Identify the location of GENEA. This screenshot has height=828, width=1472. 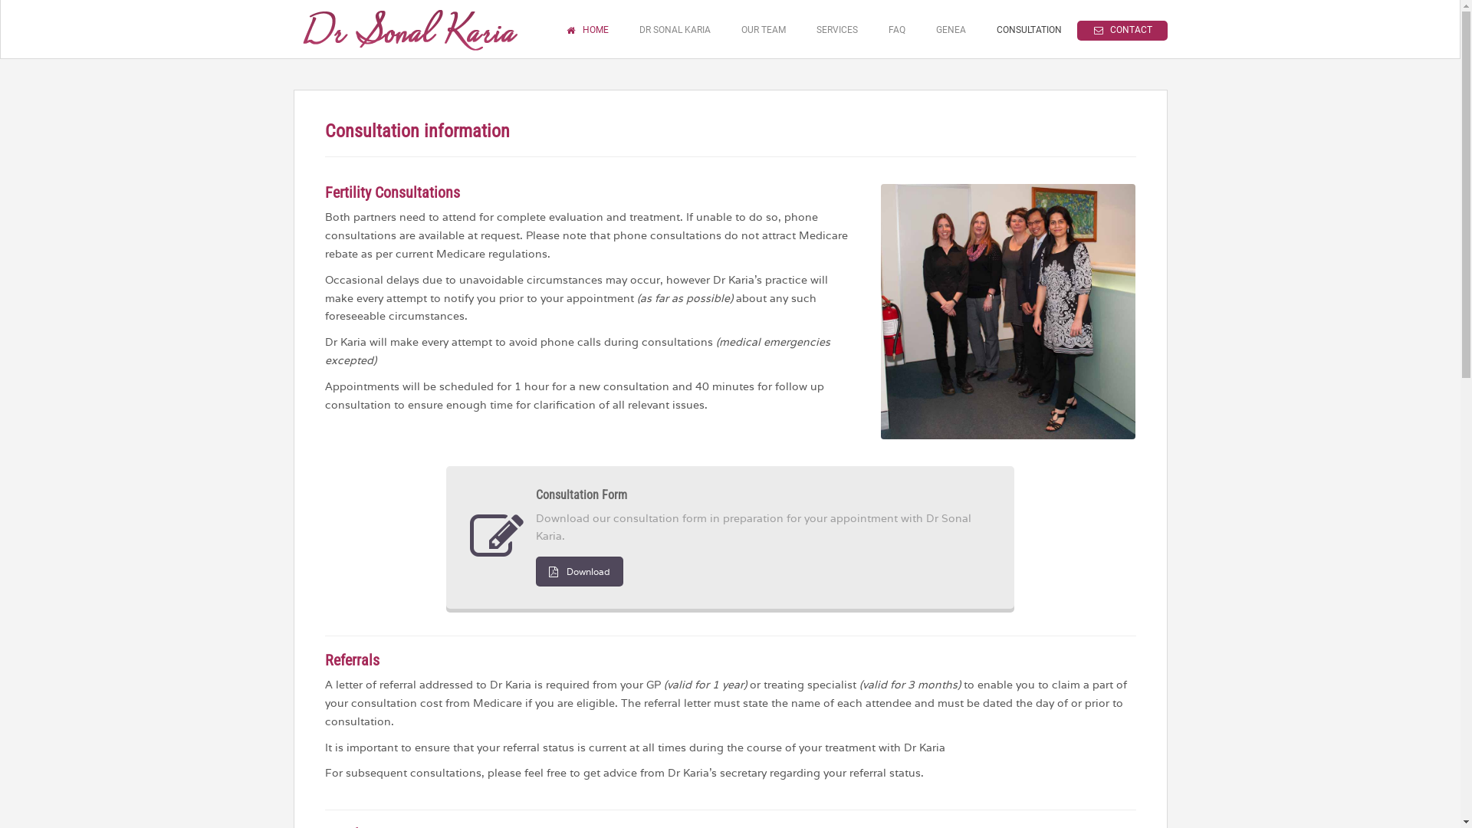
(951, 31).